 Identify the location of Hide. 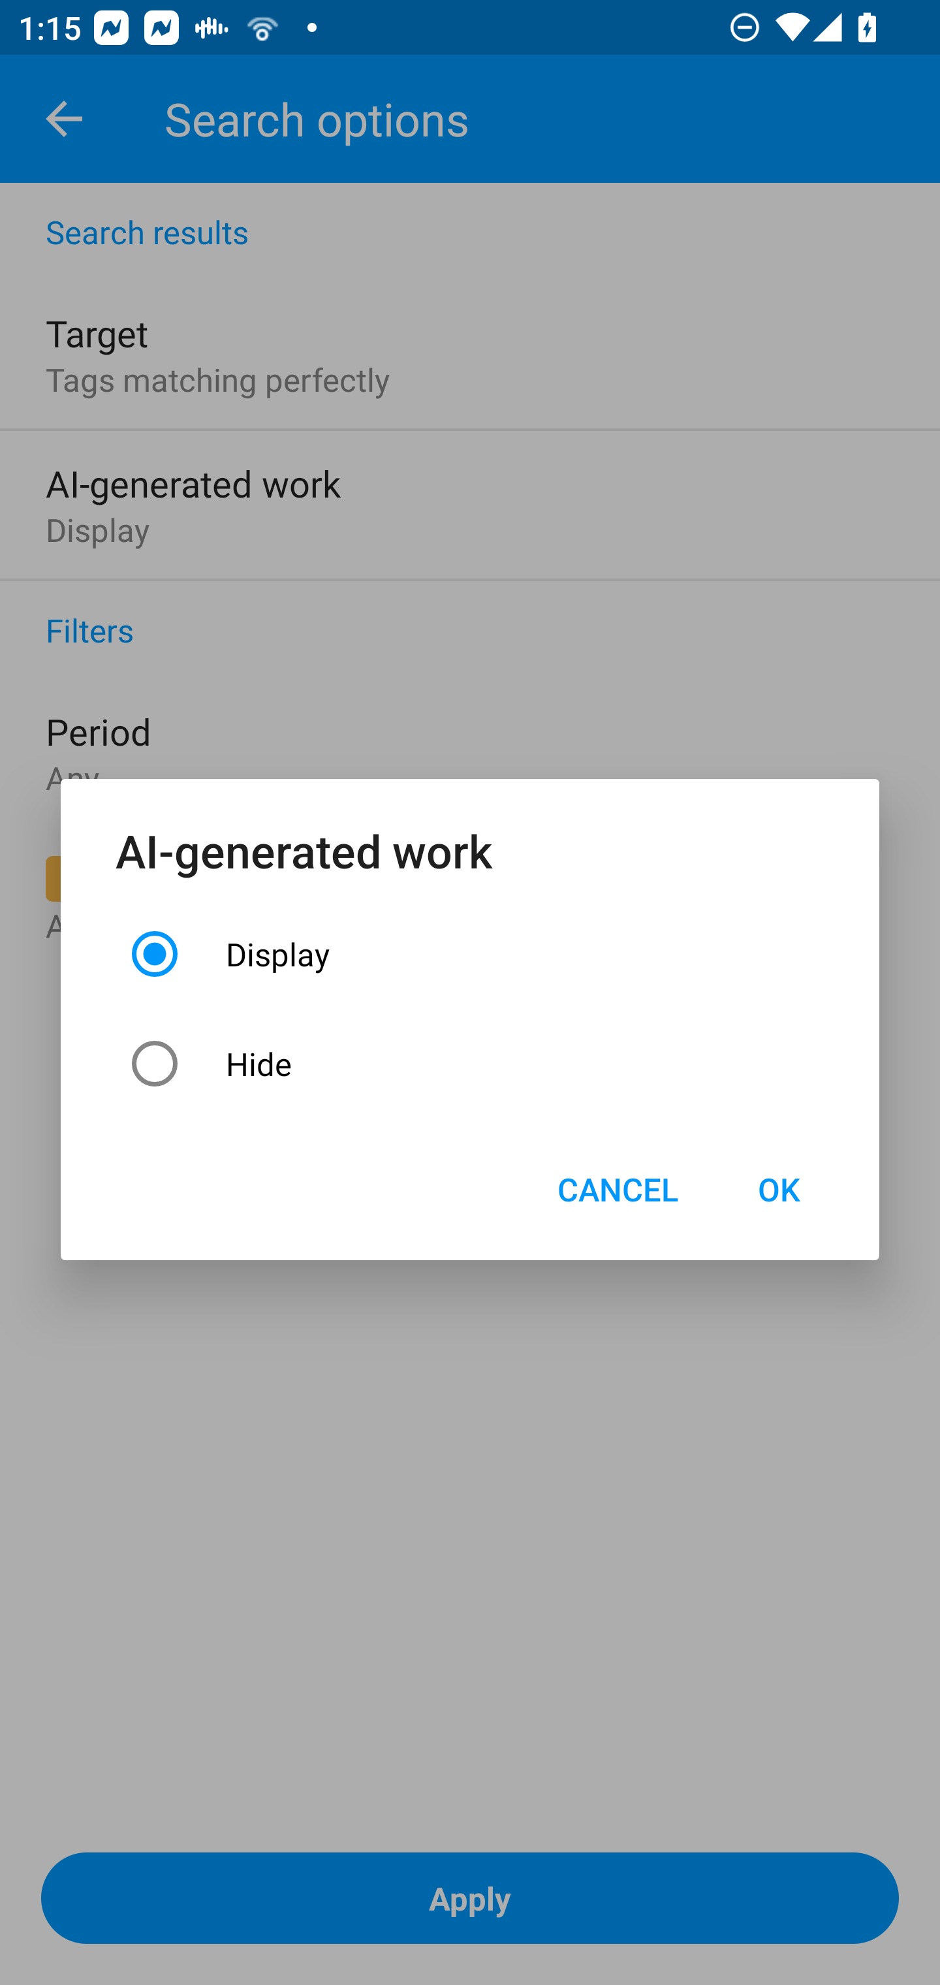
(470, 1063).